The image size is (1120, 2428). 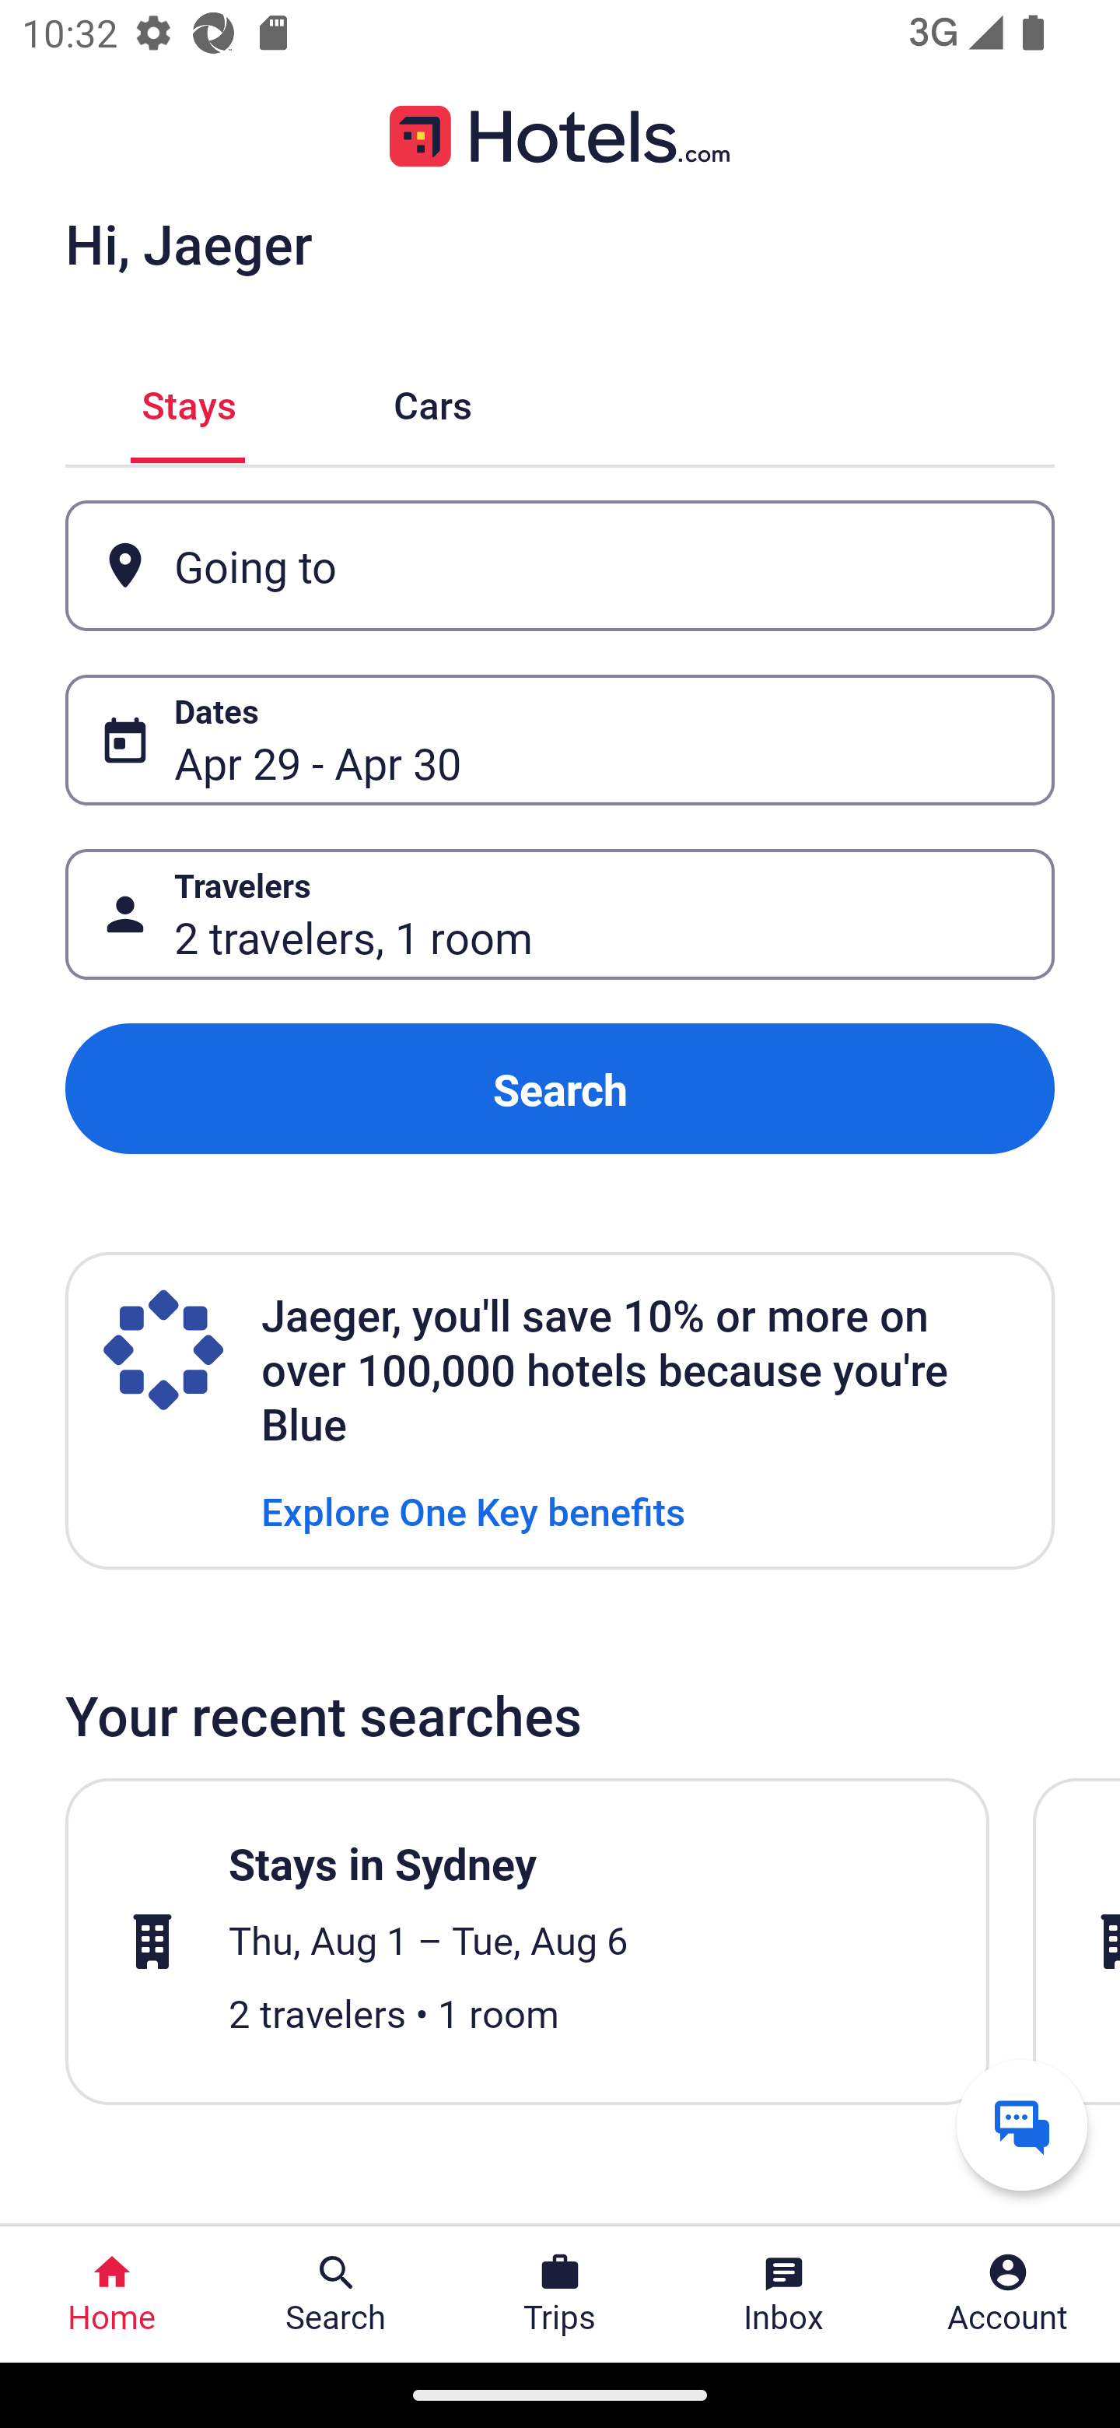 What do you see at coordinates (784, 2294) in the screenshot?
I see `Inbox Inbox Button` at bounding box center [784, 2294].